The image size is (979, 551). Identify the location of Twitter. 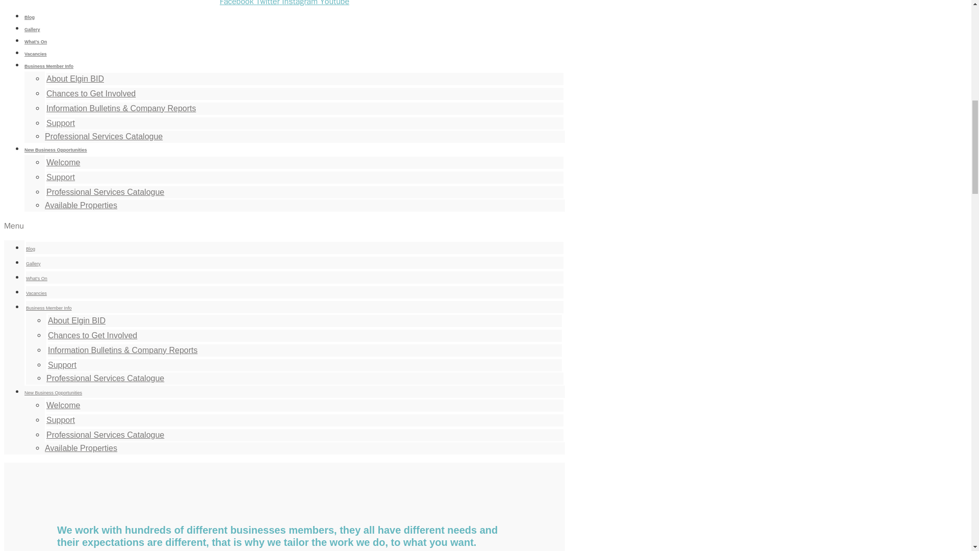
(268, 3).